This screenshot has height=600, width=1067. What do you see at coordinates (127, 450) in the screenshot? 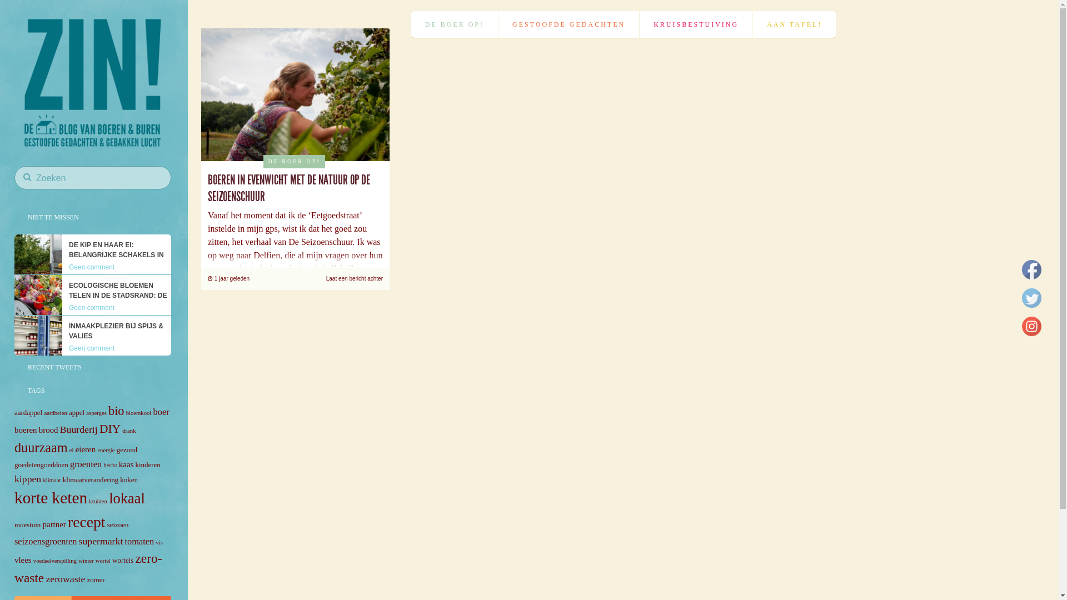
I see `gezond` at bounding box center [127, 450].